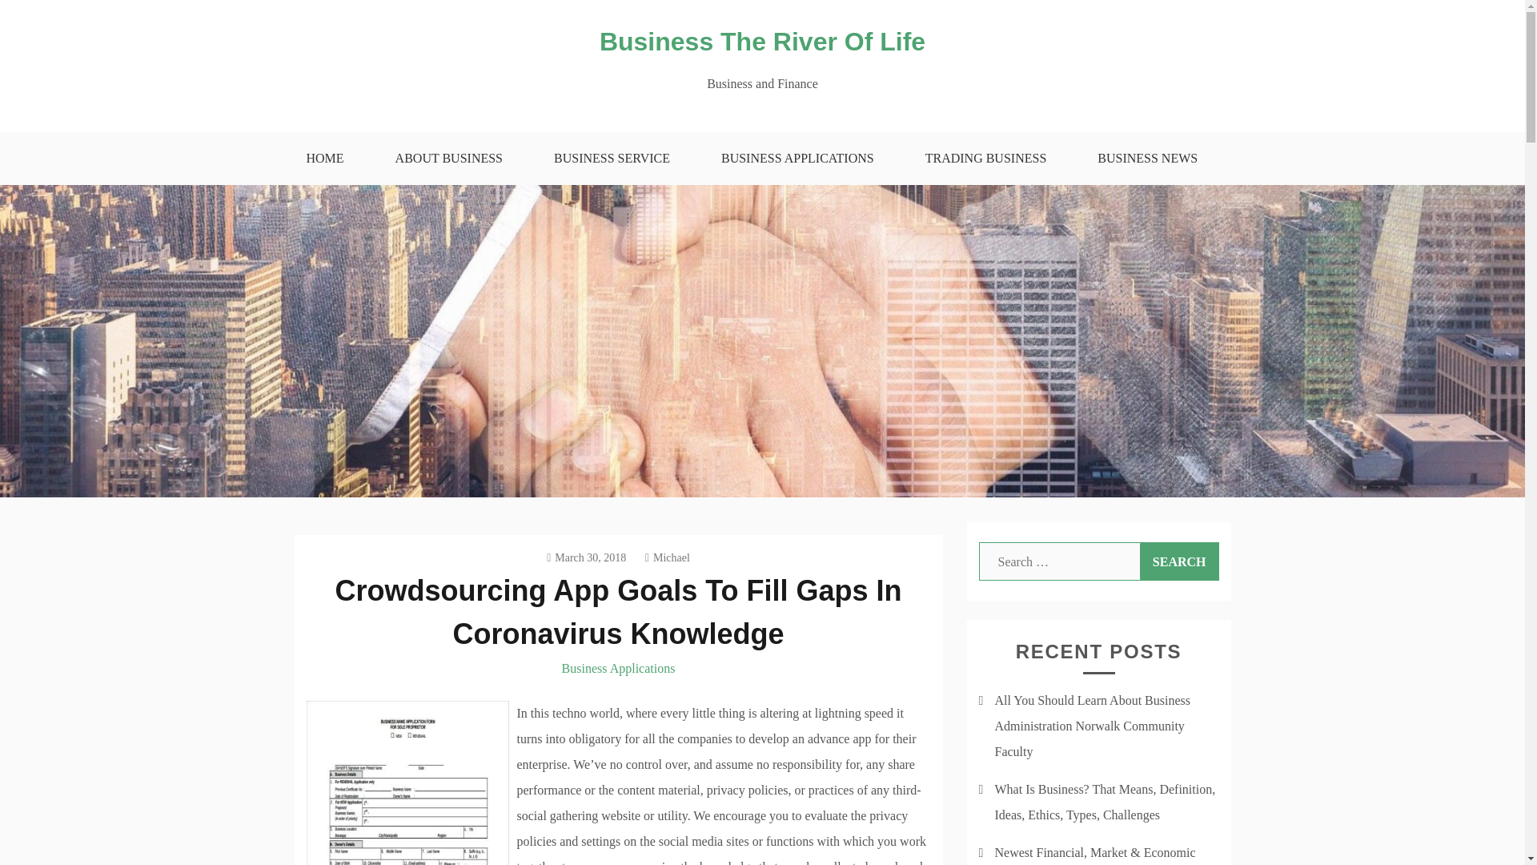 The image size is (1537, 865). I want to click on Search, so click(1179, 561).